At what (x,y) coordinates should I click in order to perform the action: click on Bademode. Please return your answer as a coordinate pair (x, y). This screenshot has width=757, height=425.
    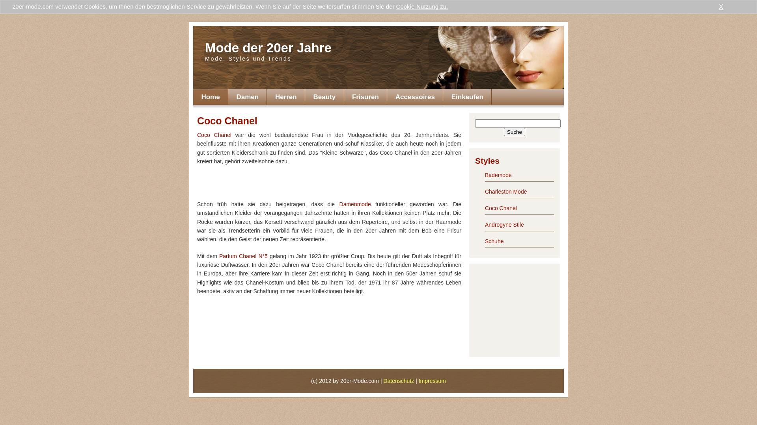
    Looking at the image, I should click on (498, 175).